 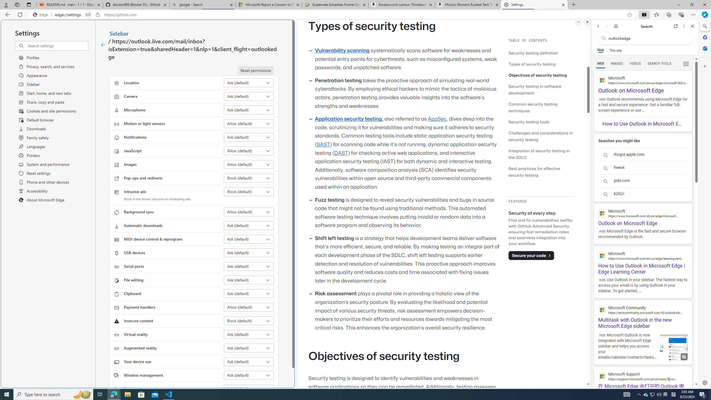 What do you see at coordinates (57, 46) in the screenshot?
I see `Search settings` at bounding box center [57, 46].